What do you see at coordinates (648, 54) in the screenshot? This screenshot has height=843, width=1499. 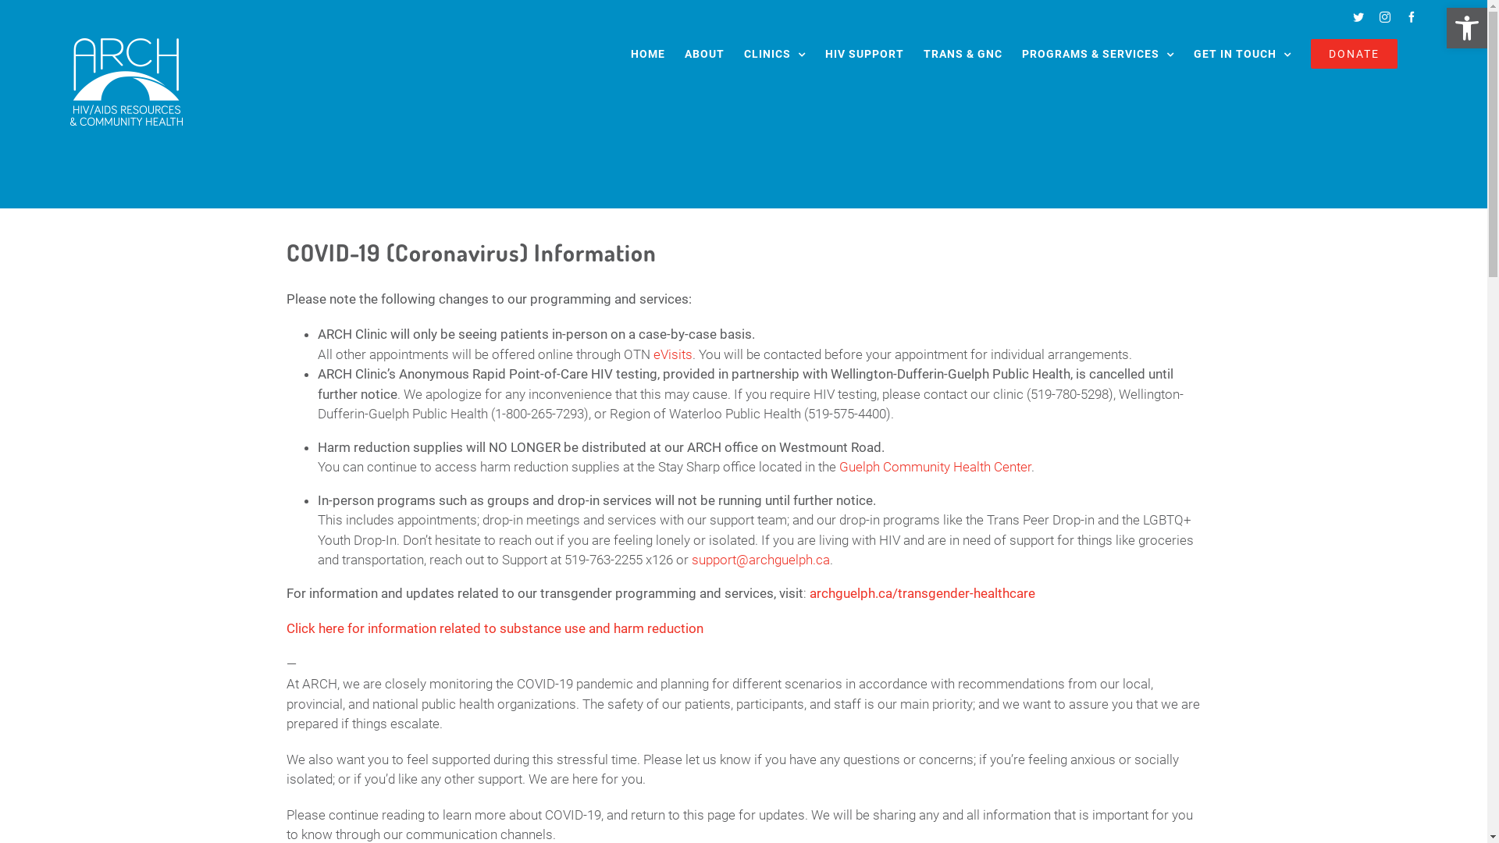 I see `HOME` at bounding box center [648, 54].